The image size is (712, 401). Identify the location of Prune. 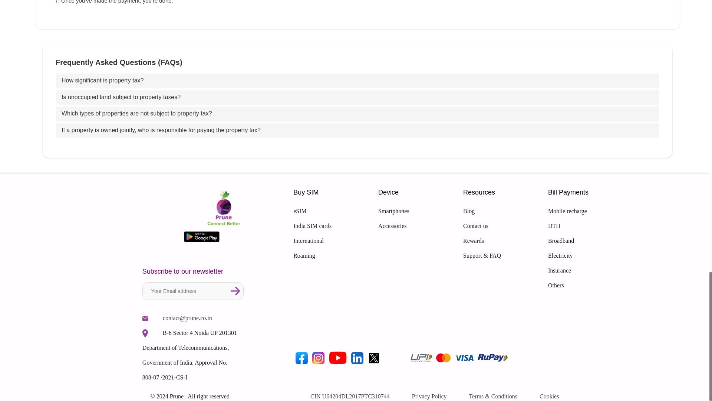
(374, 358).